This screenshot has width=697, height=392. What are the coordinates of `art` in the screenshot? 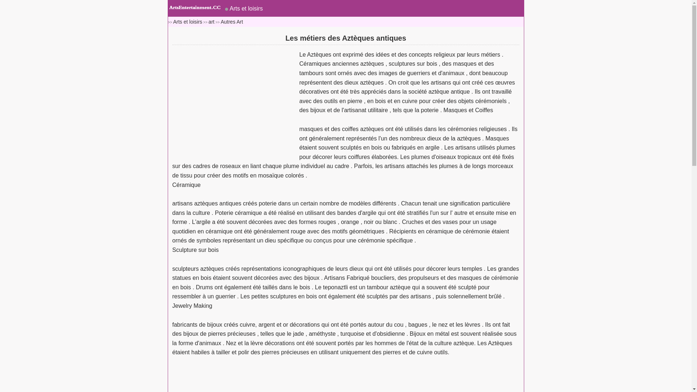 It's located at (211, 22).